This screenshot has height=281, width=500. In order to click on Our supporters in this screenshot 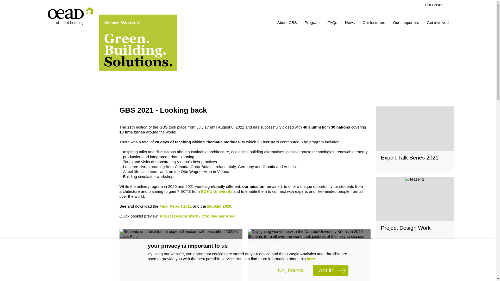, I will do `click(406, 23)`.